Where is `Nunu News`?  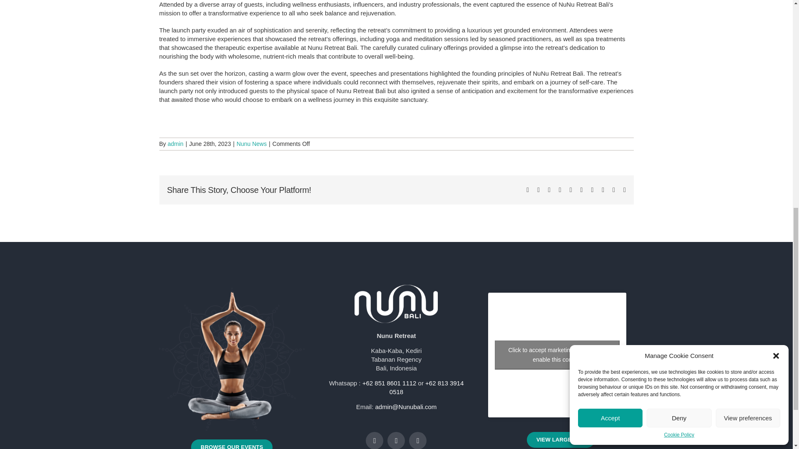
Nunu News is located at coordinates (251, 144).